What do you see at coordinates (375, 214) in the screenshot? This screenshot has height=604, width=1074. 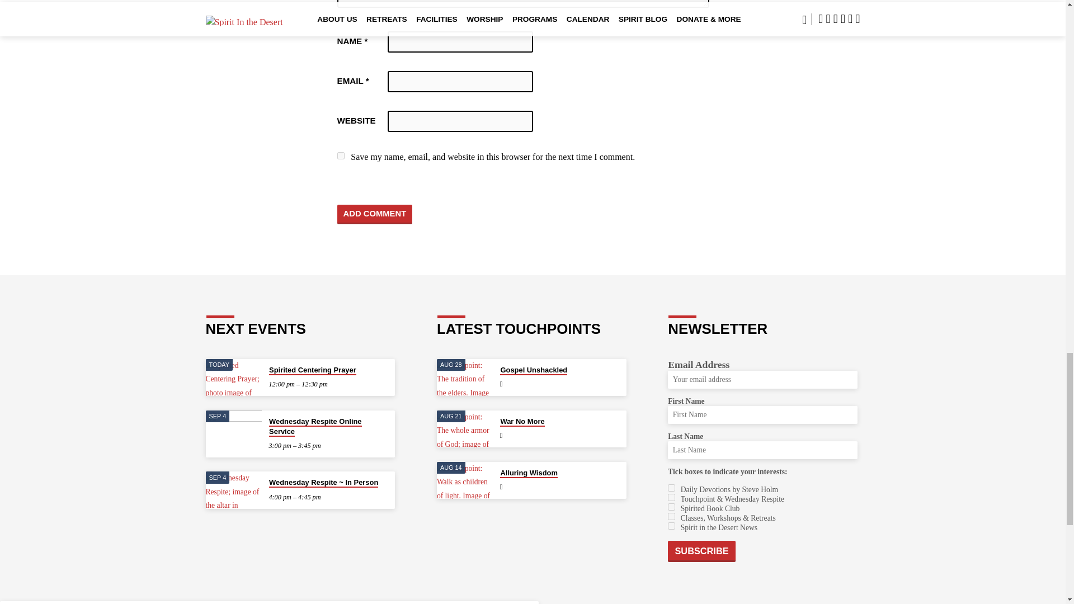 I see `Add Comment` at bounding box center [375, 214].